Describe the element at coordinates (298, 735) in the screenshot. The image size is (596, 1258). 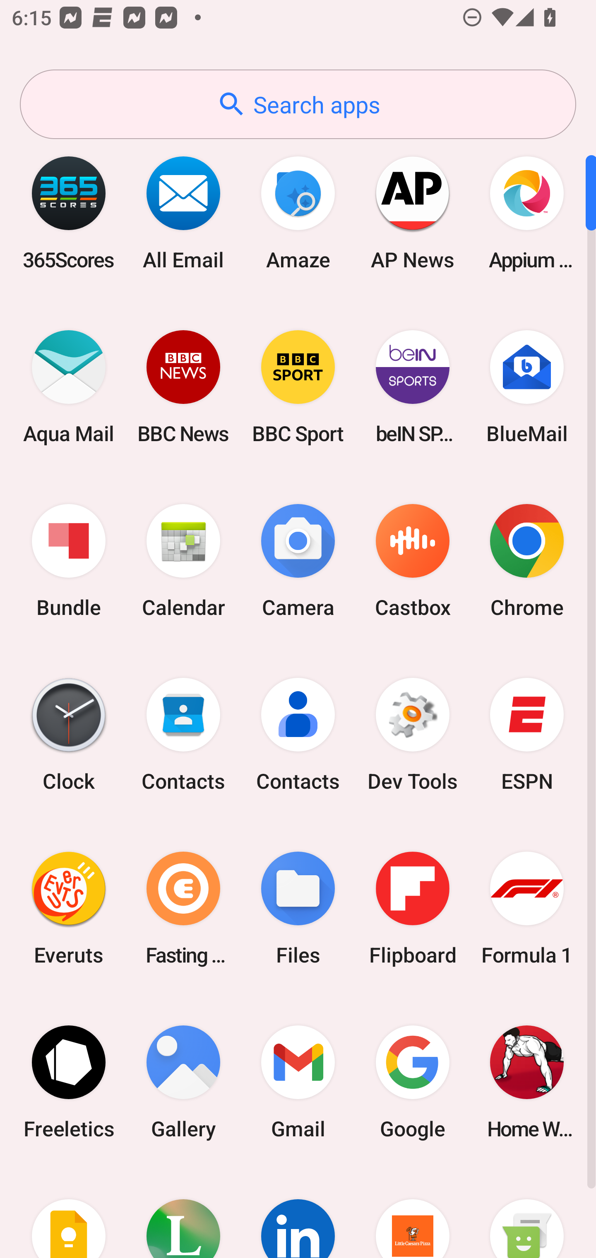
I see `Contacts` at that location.